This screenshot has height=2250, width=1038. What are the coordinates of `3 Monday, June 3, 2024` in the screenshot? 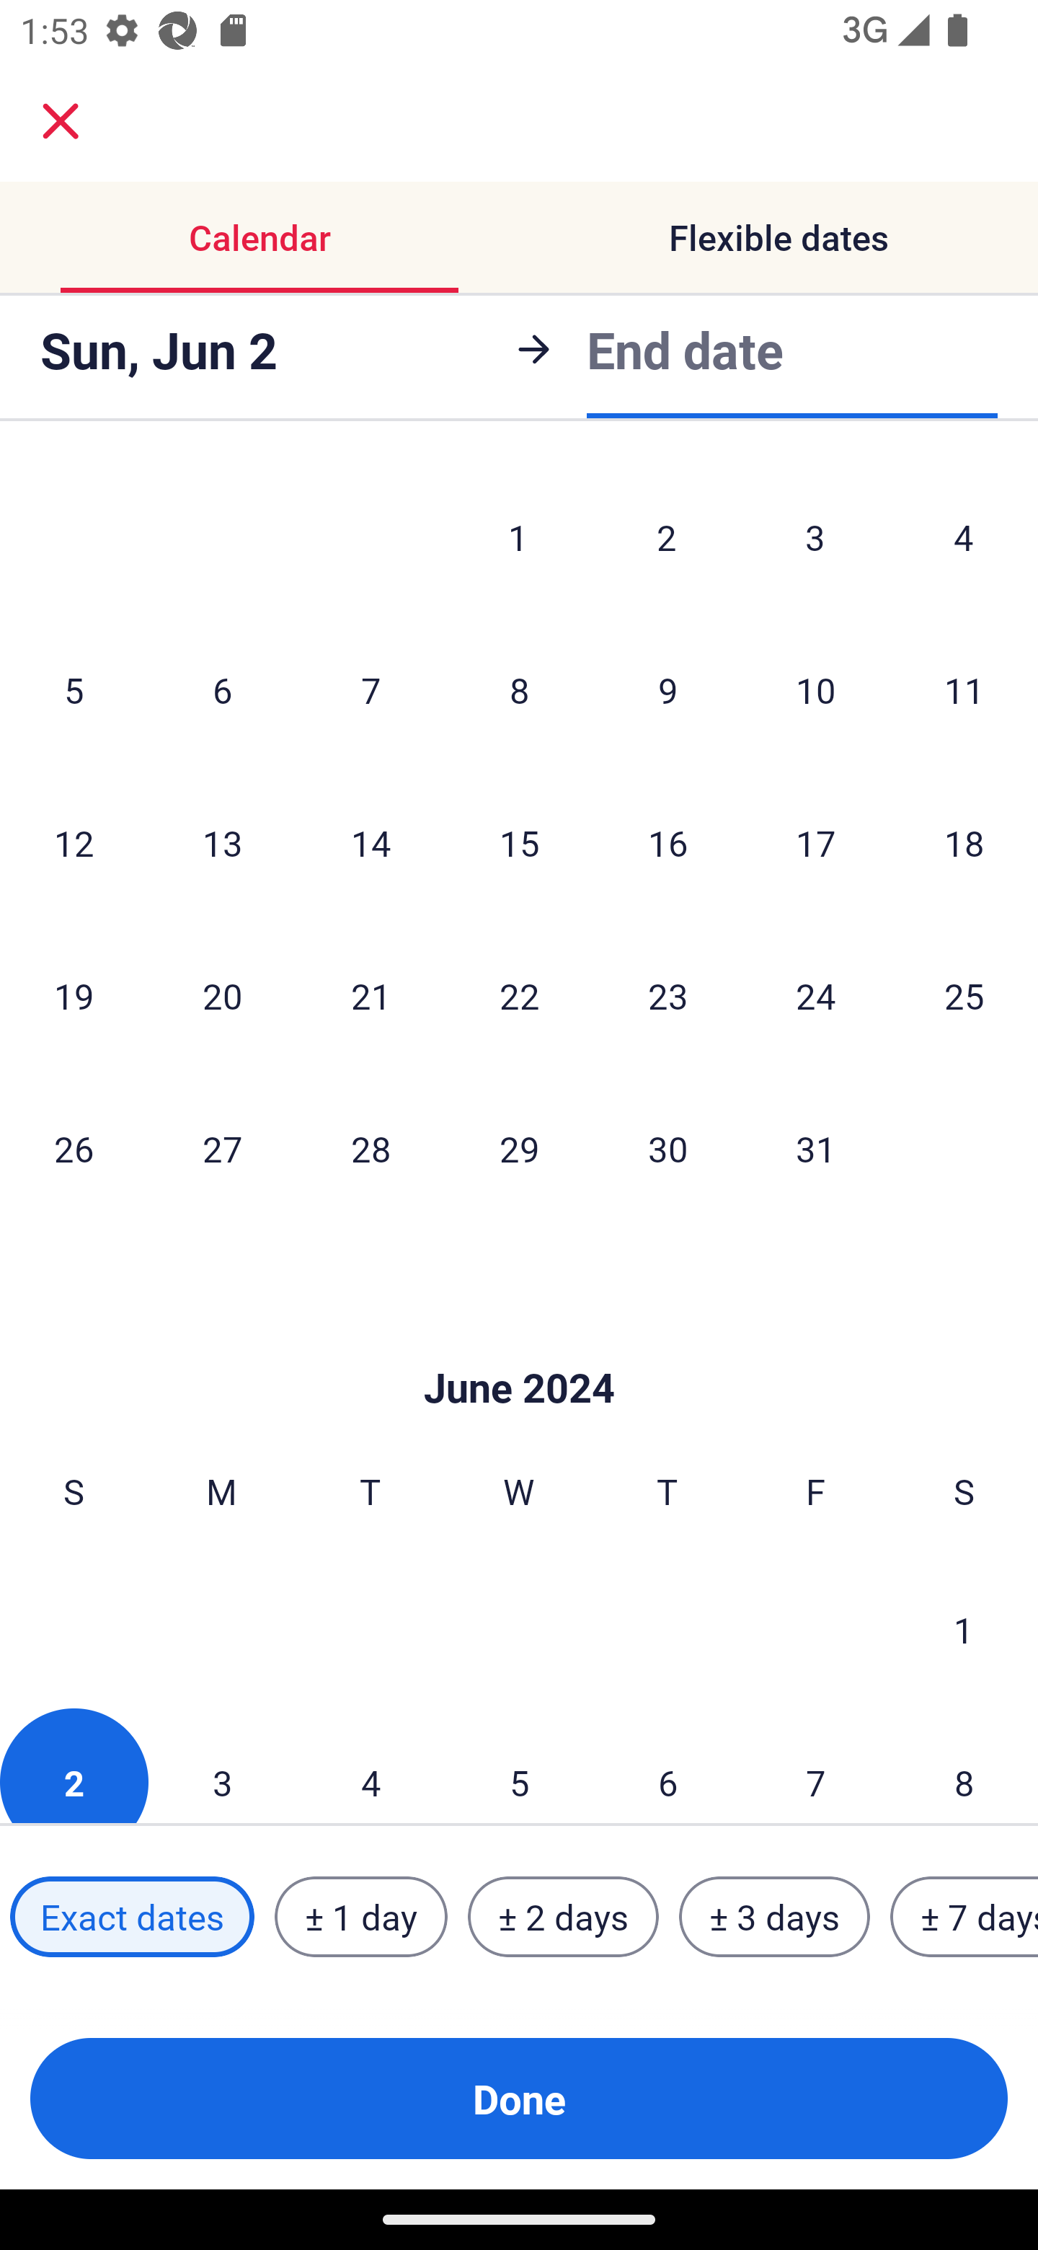 It's located at (222, 1765).